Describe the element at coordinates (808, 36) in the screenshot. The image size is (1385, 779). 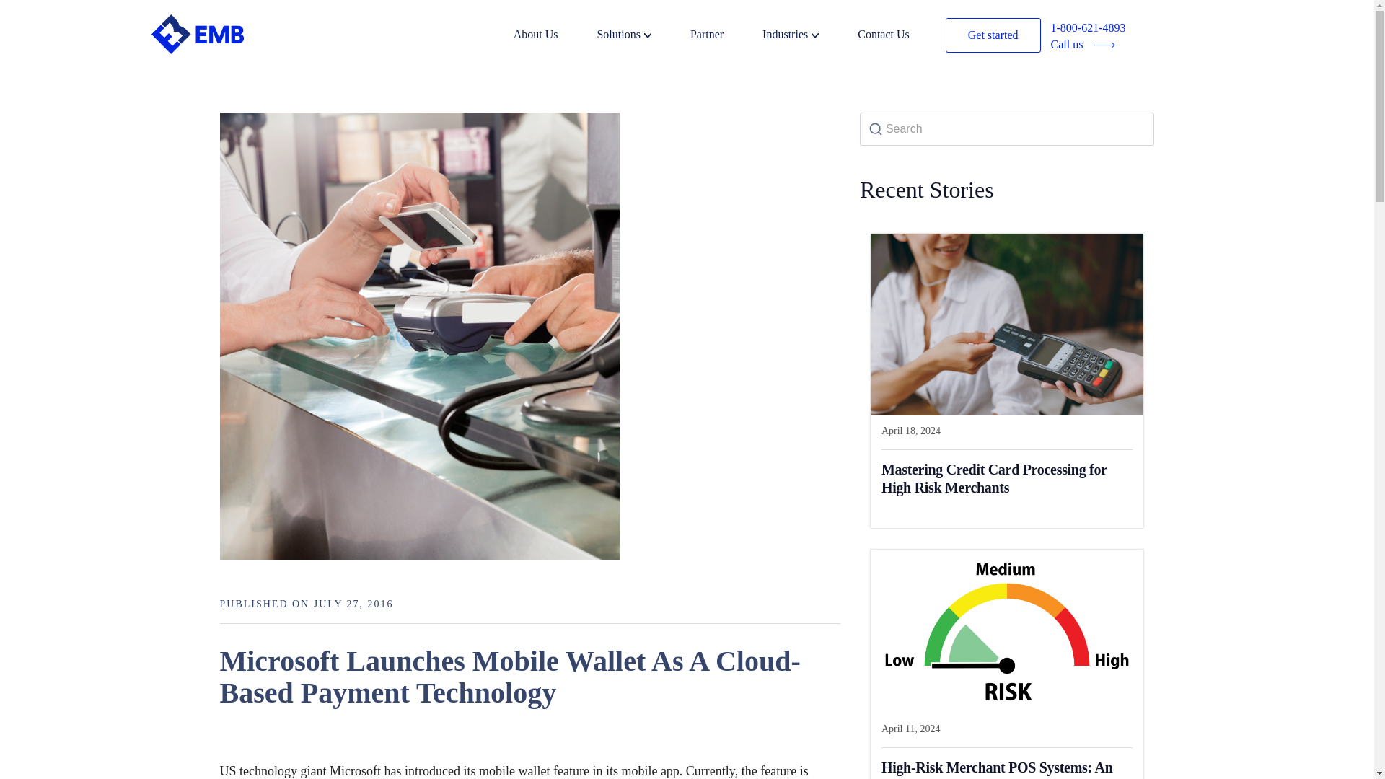
I see `Industries` at that location.